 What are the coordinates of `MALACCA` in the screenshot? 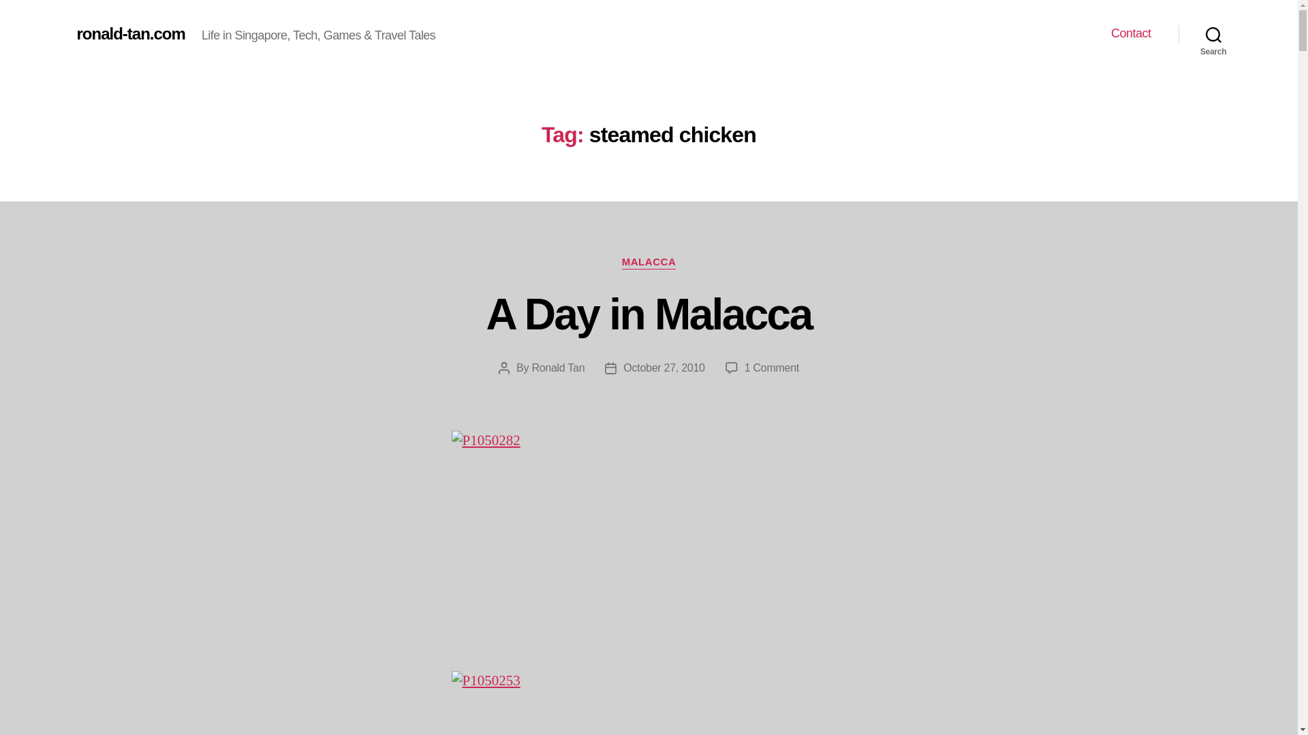 It's located at (649, 263).